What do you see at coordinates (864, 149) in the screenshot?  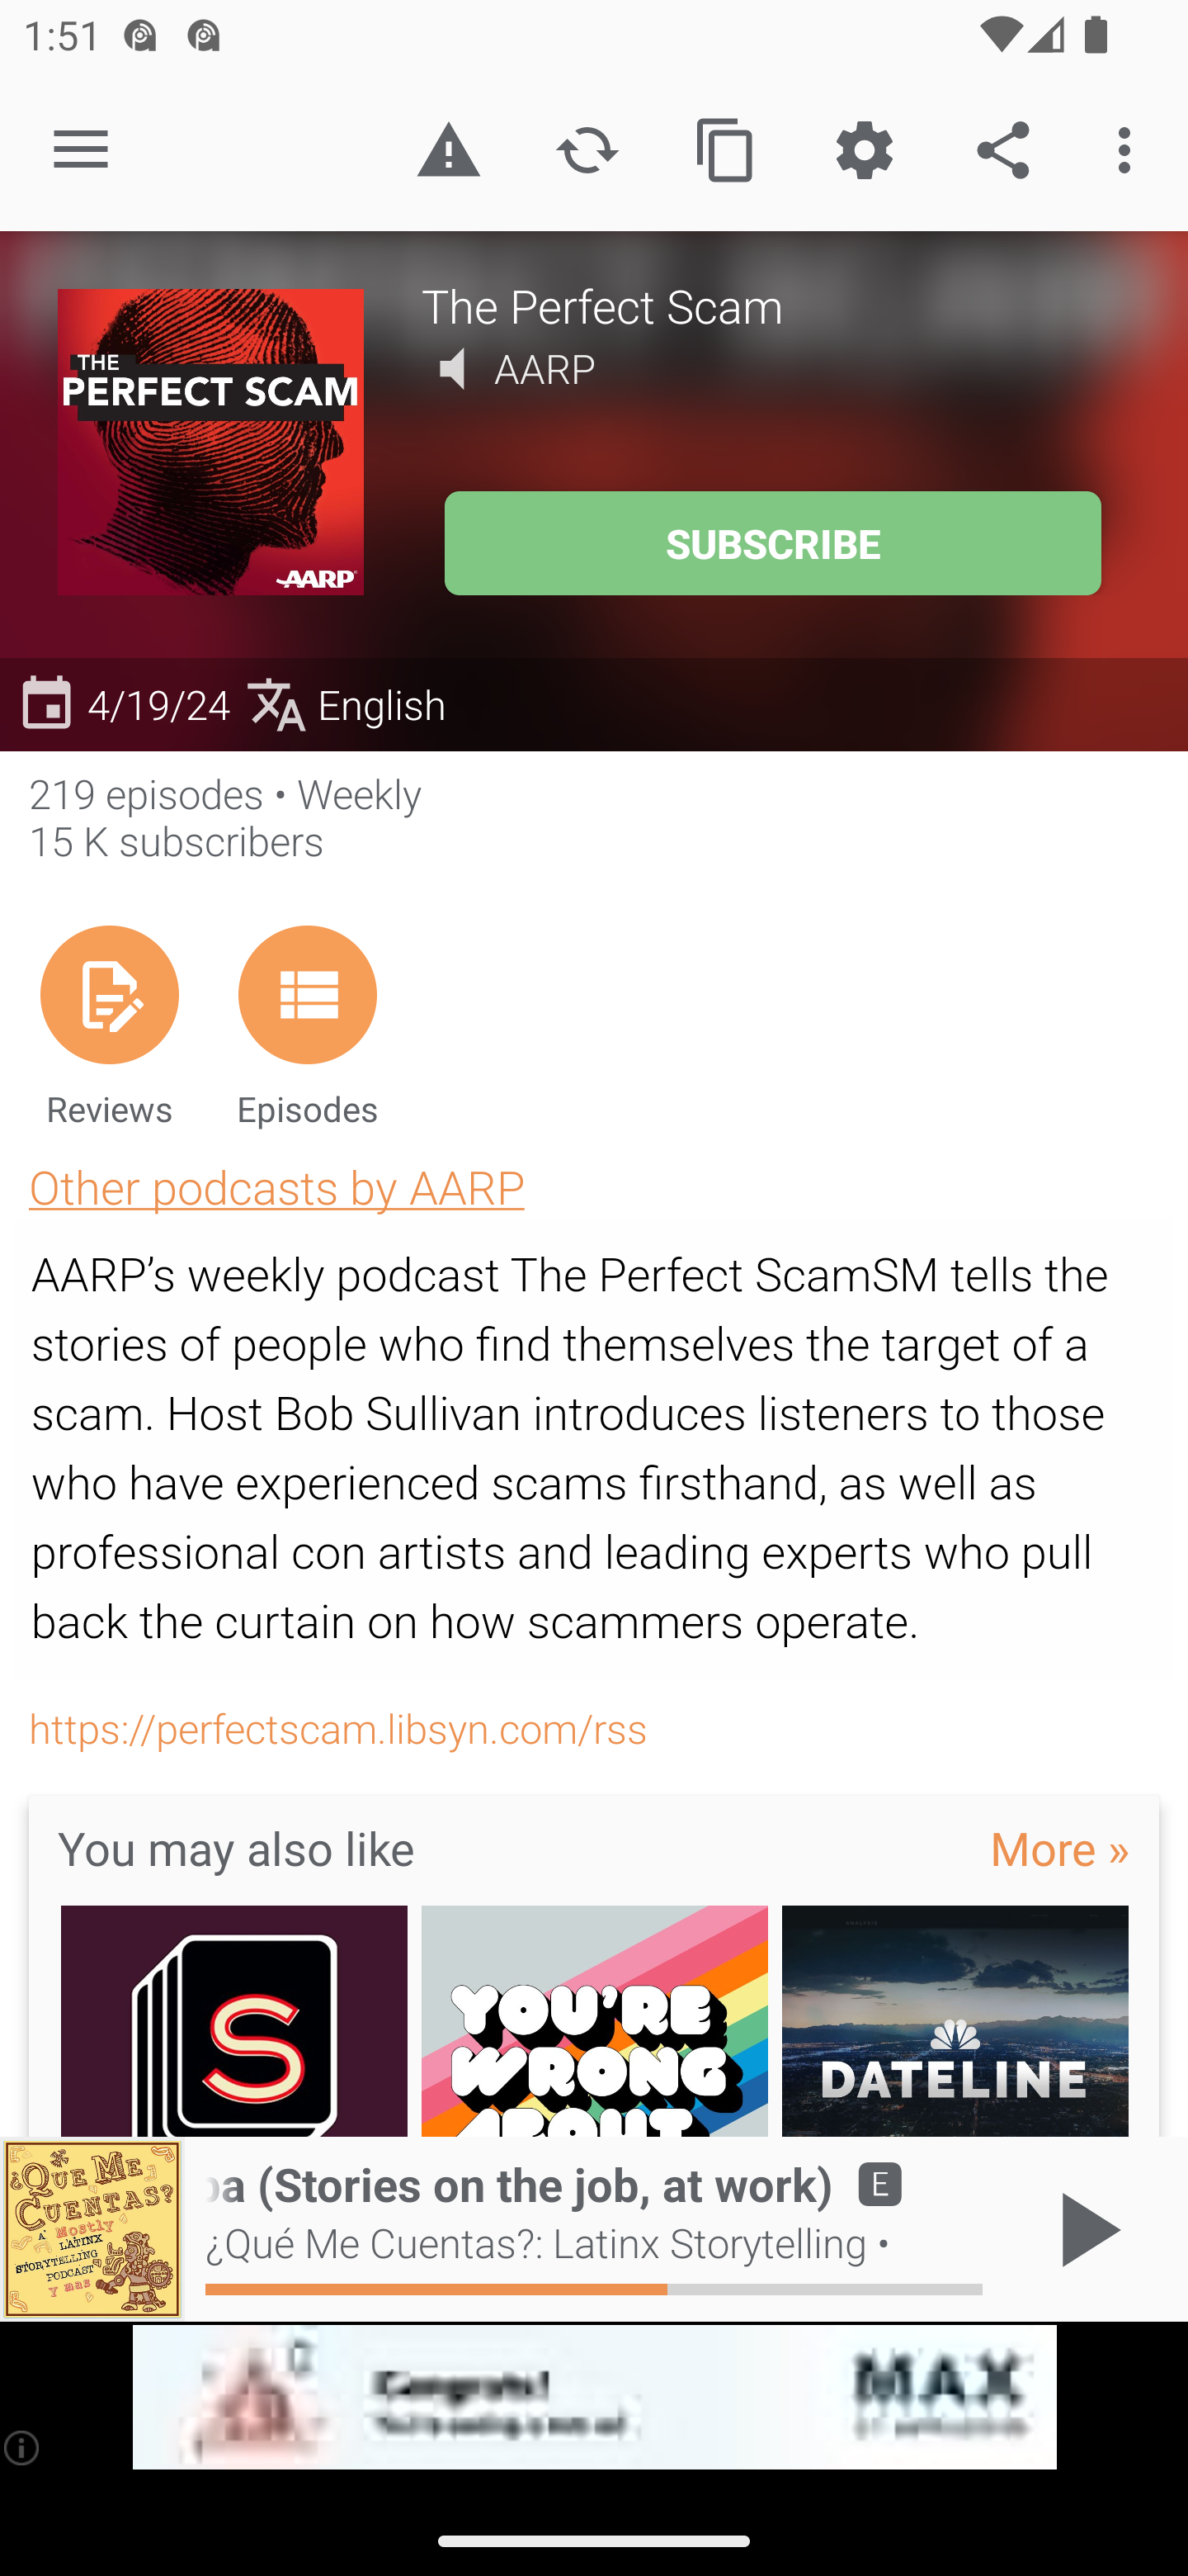 I see `Custom Settings` at bounding box center [864, 149].